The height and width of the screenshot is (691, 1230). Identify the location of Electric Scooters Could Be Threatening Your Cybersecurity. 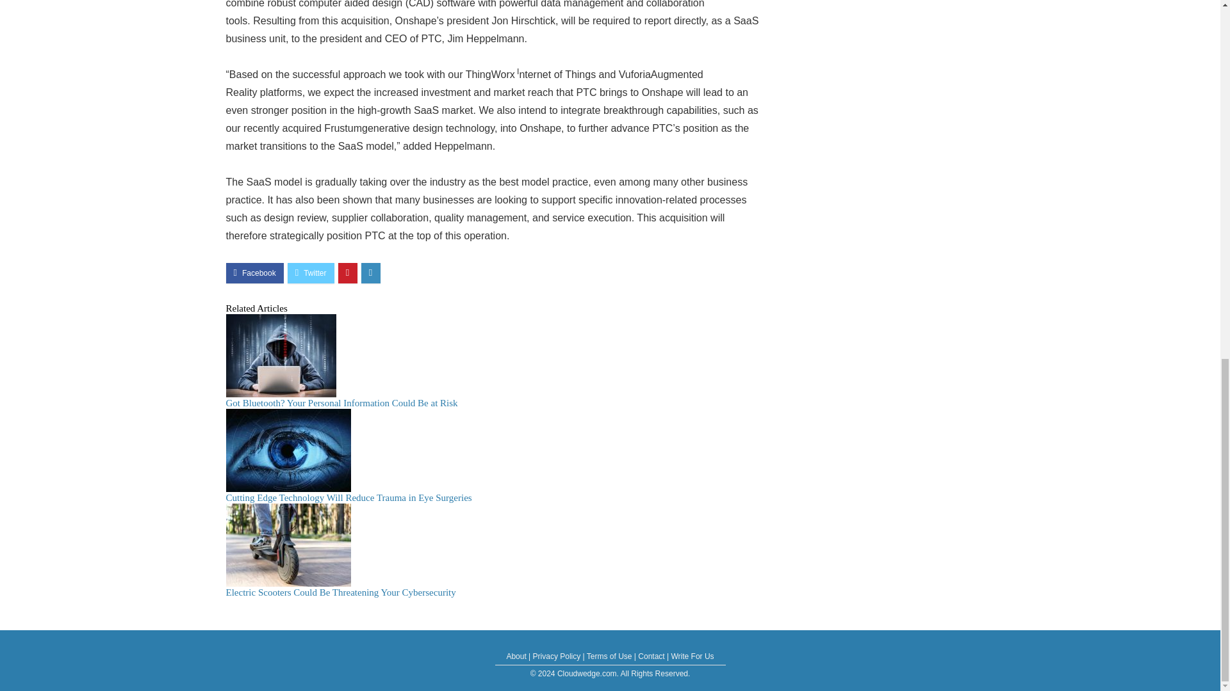
(340, 592).